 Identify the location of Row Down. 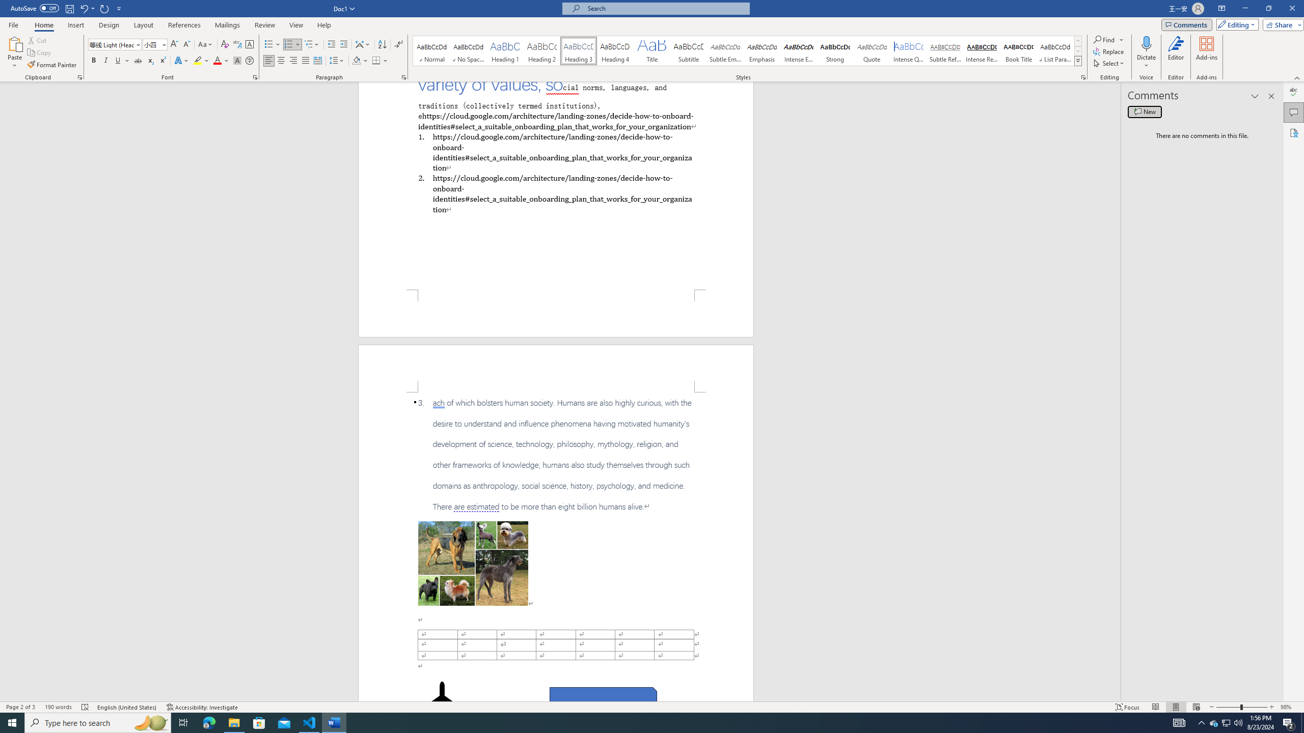
(1078, 51).